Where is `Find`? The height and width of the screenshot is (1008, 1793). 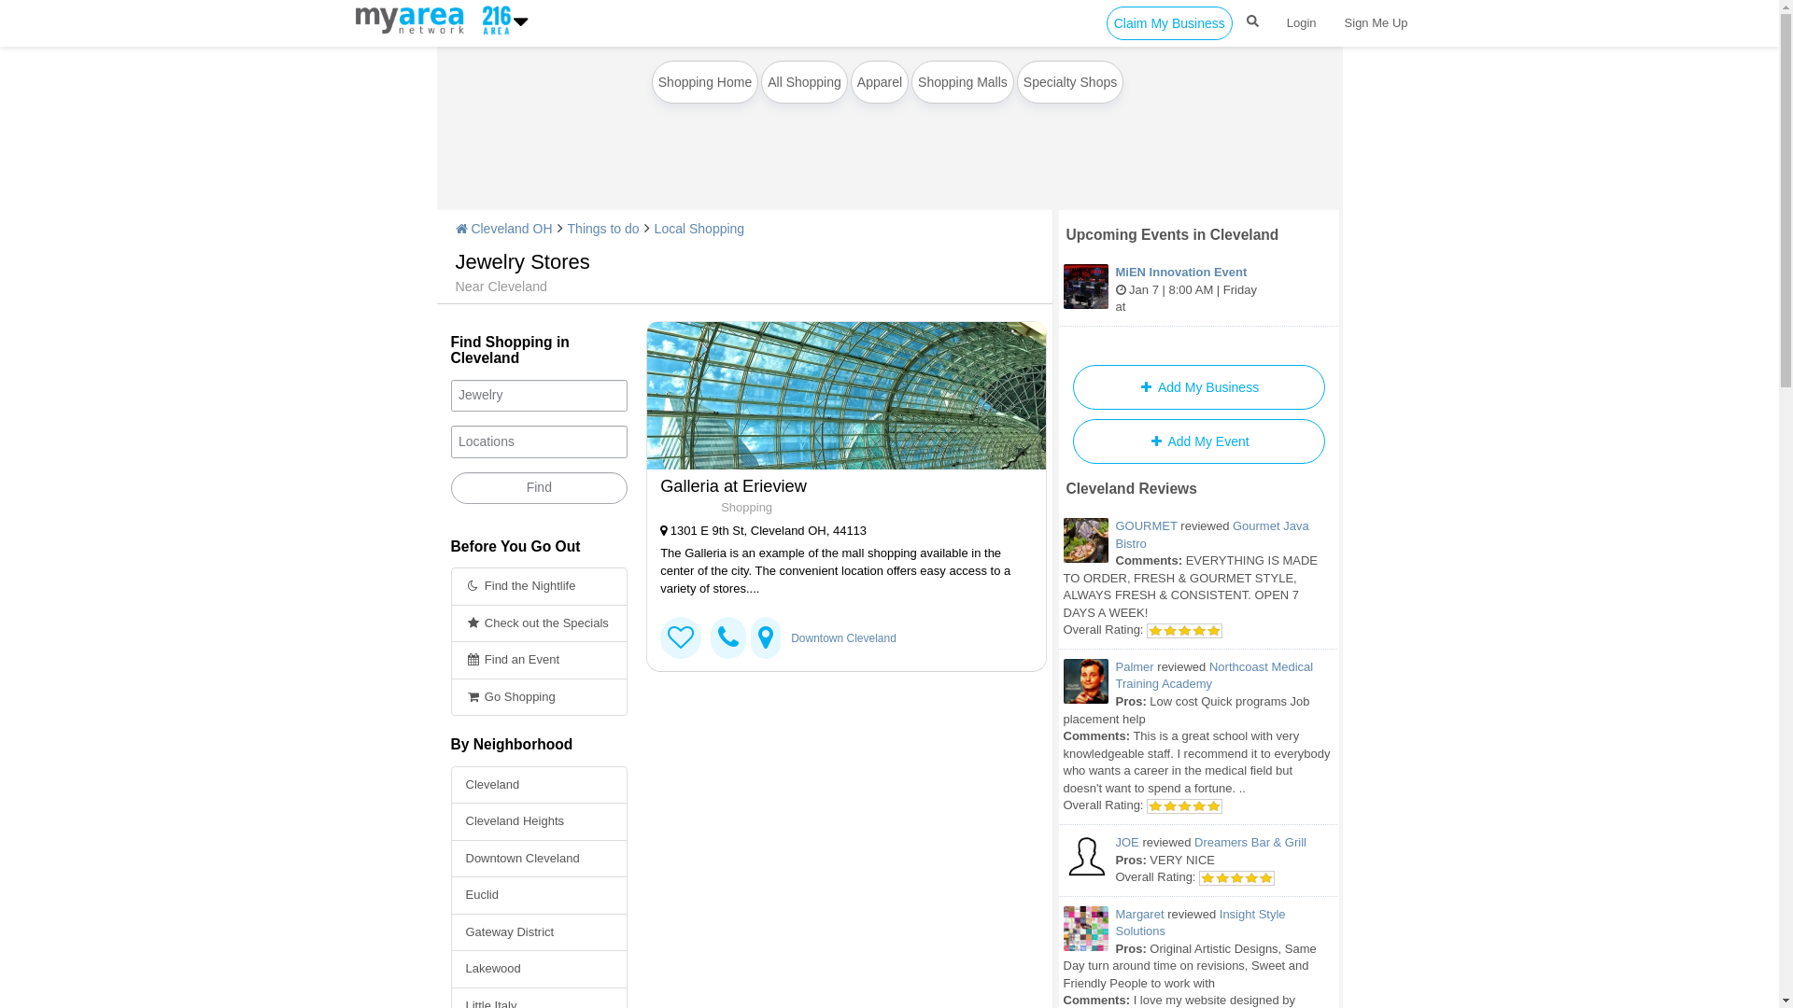 Find is located at coordinates (539, 489).